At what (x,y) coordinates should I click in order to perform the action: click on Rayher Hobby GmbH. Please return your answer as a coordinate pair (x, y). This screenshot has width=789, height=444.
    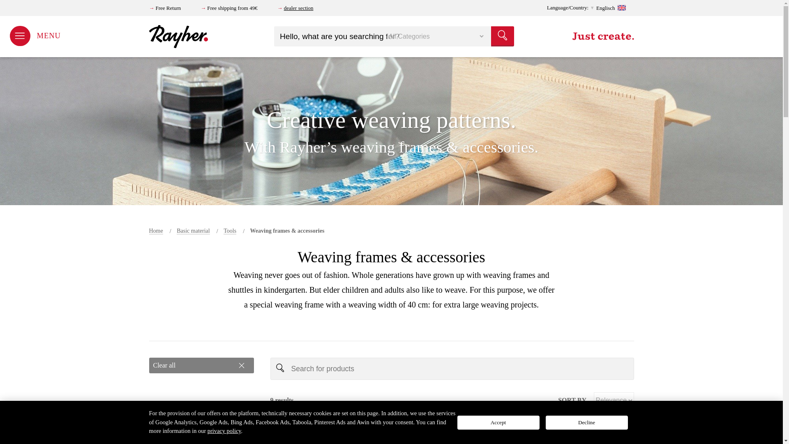
    Looking at the image, I should click on (179, 36).